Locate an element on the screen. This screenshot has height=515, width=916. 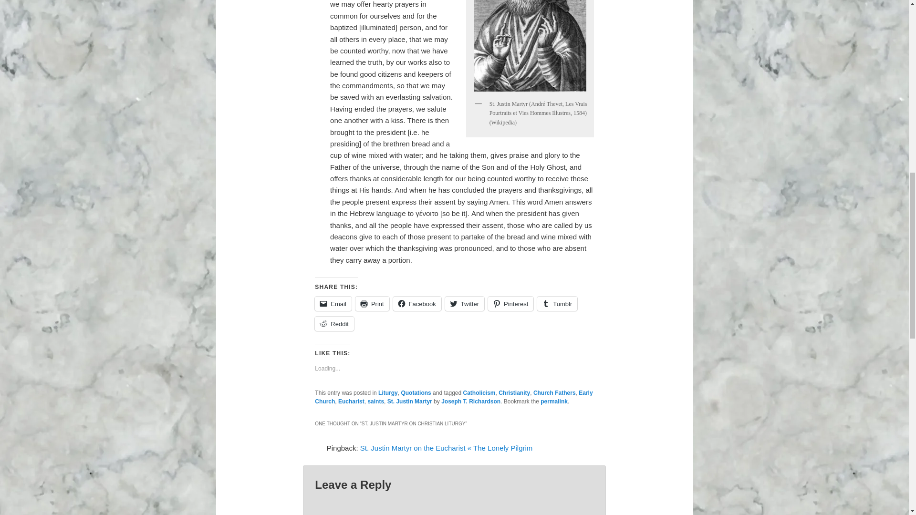
Click to share on Reddit is located at coordinates (334, 324).